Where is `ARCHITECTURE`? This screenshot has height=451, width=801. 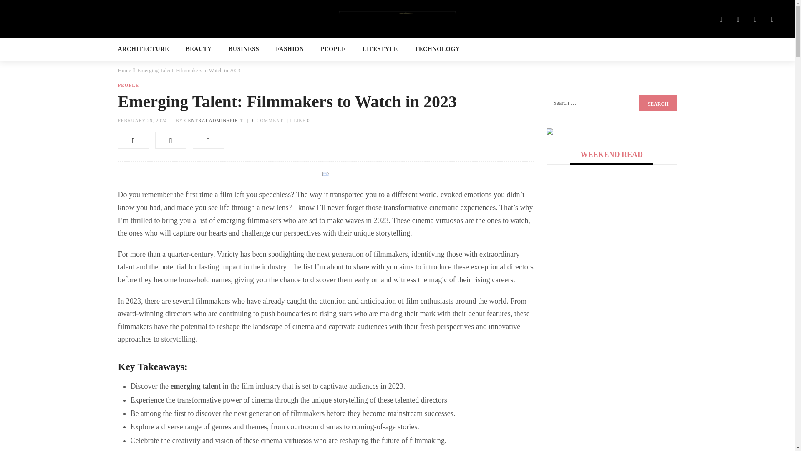
ARCHITECTURE is located at coordinates (144, 49).